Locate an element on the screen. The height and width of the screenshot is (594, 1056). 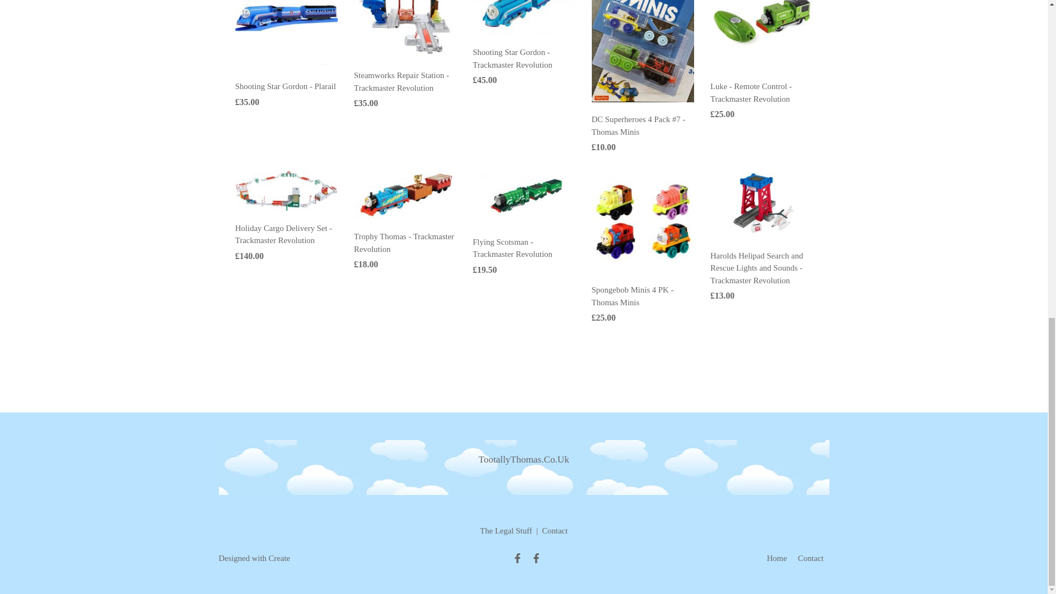
Steamworks Repair Station - Trackmaster Revolution is located at coordinates (405, 12).